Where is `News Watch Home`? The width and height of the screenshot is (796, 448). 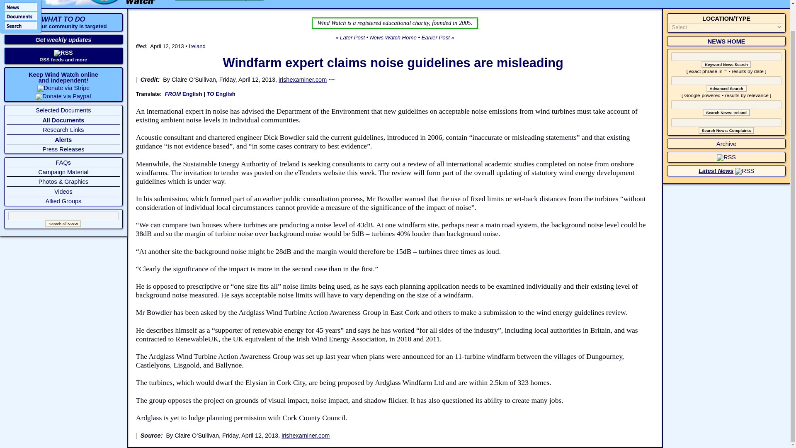 News Watch Home is located at coordinates (393, 37).